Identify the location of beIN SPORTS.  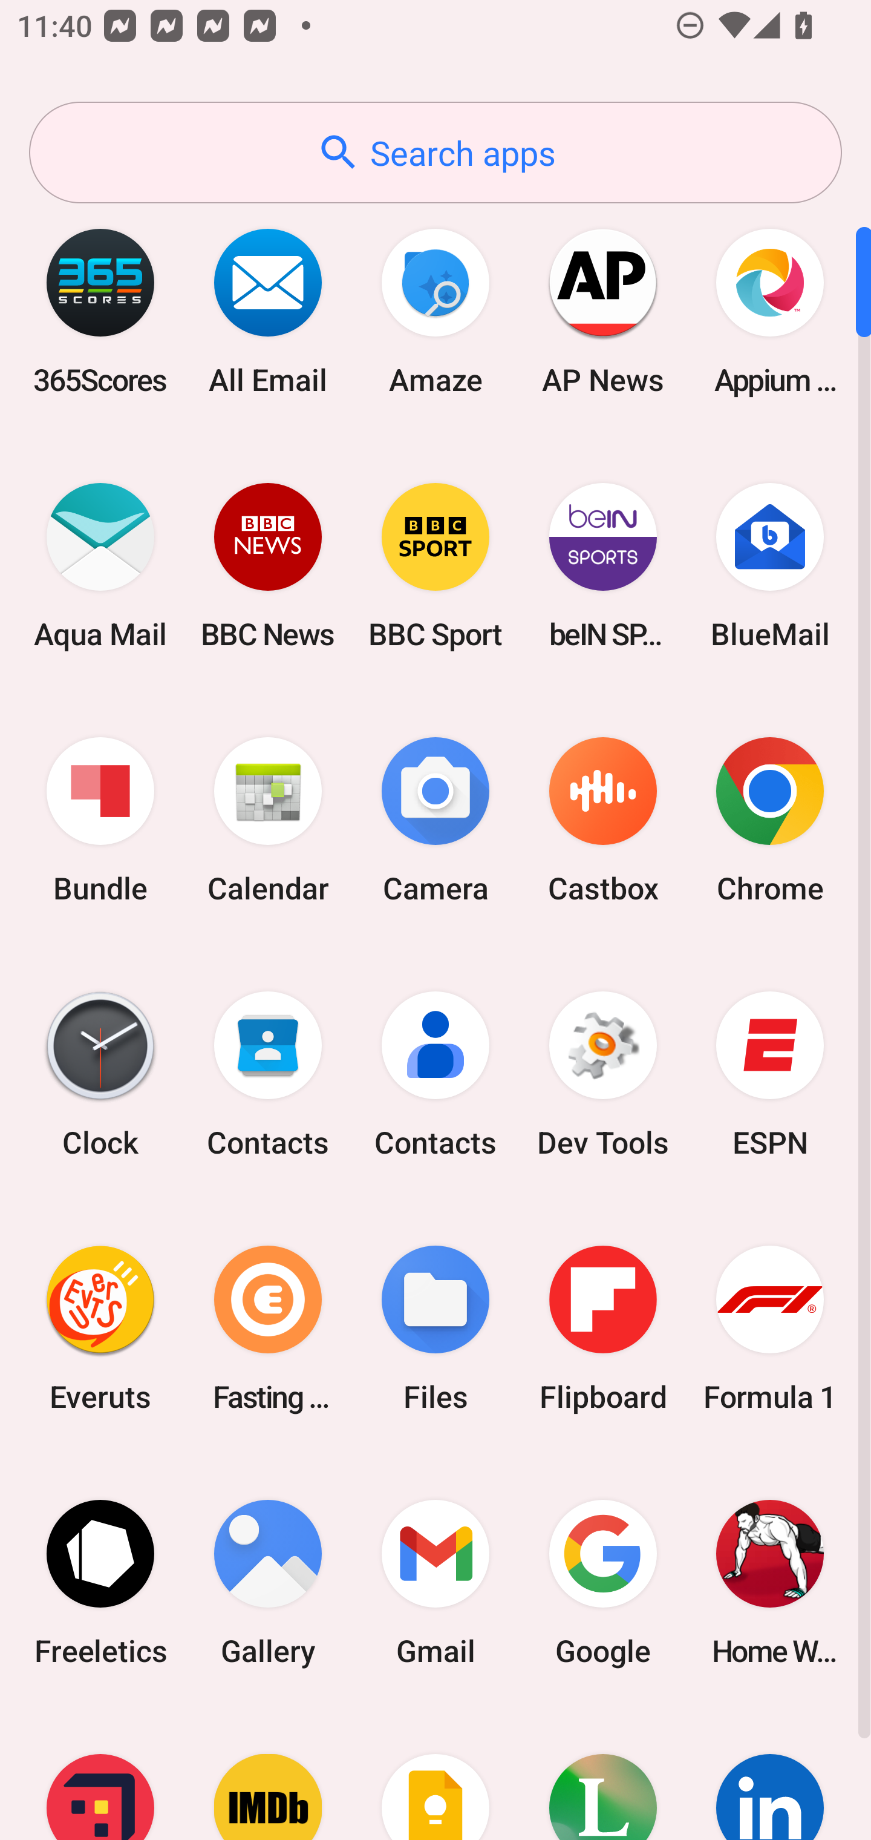
(602, 565).